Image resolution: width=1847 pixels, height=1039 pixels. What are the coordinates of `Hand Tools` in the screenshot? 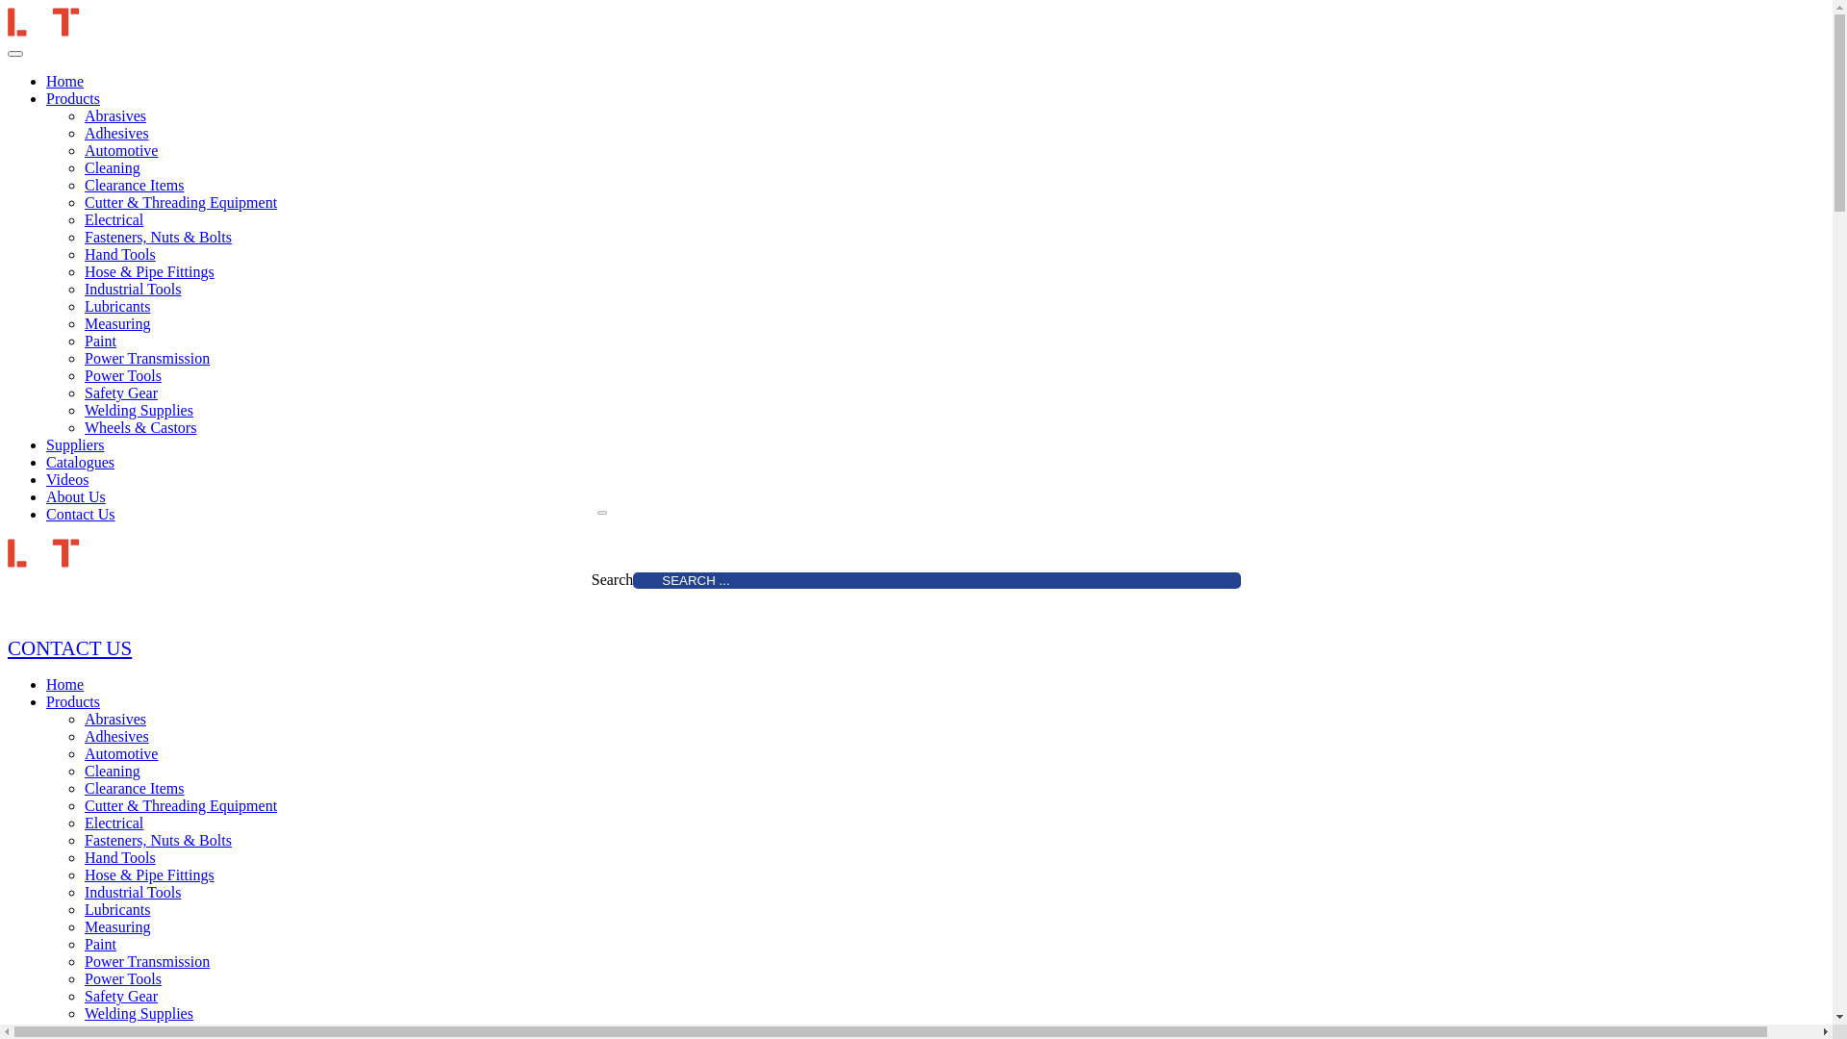 It's located at (120, 254).